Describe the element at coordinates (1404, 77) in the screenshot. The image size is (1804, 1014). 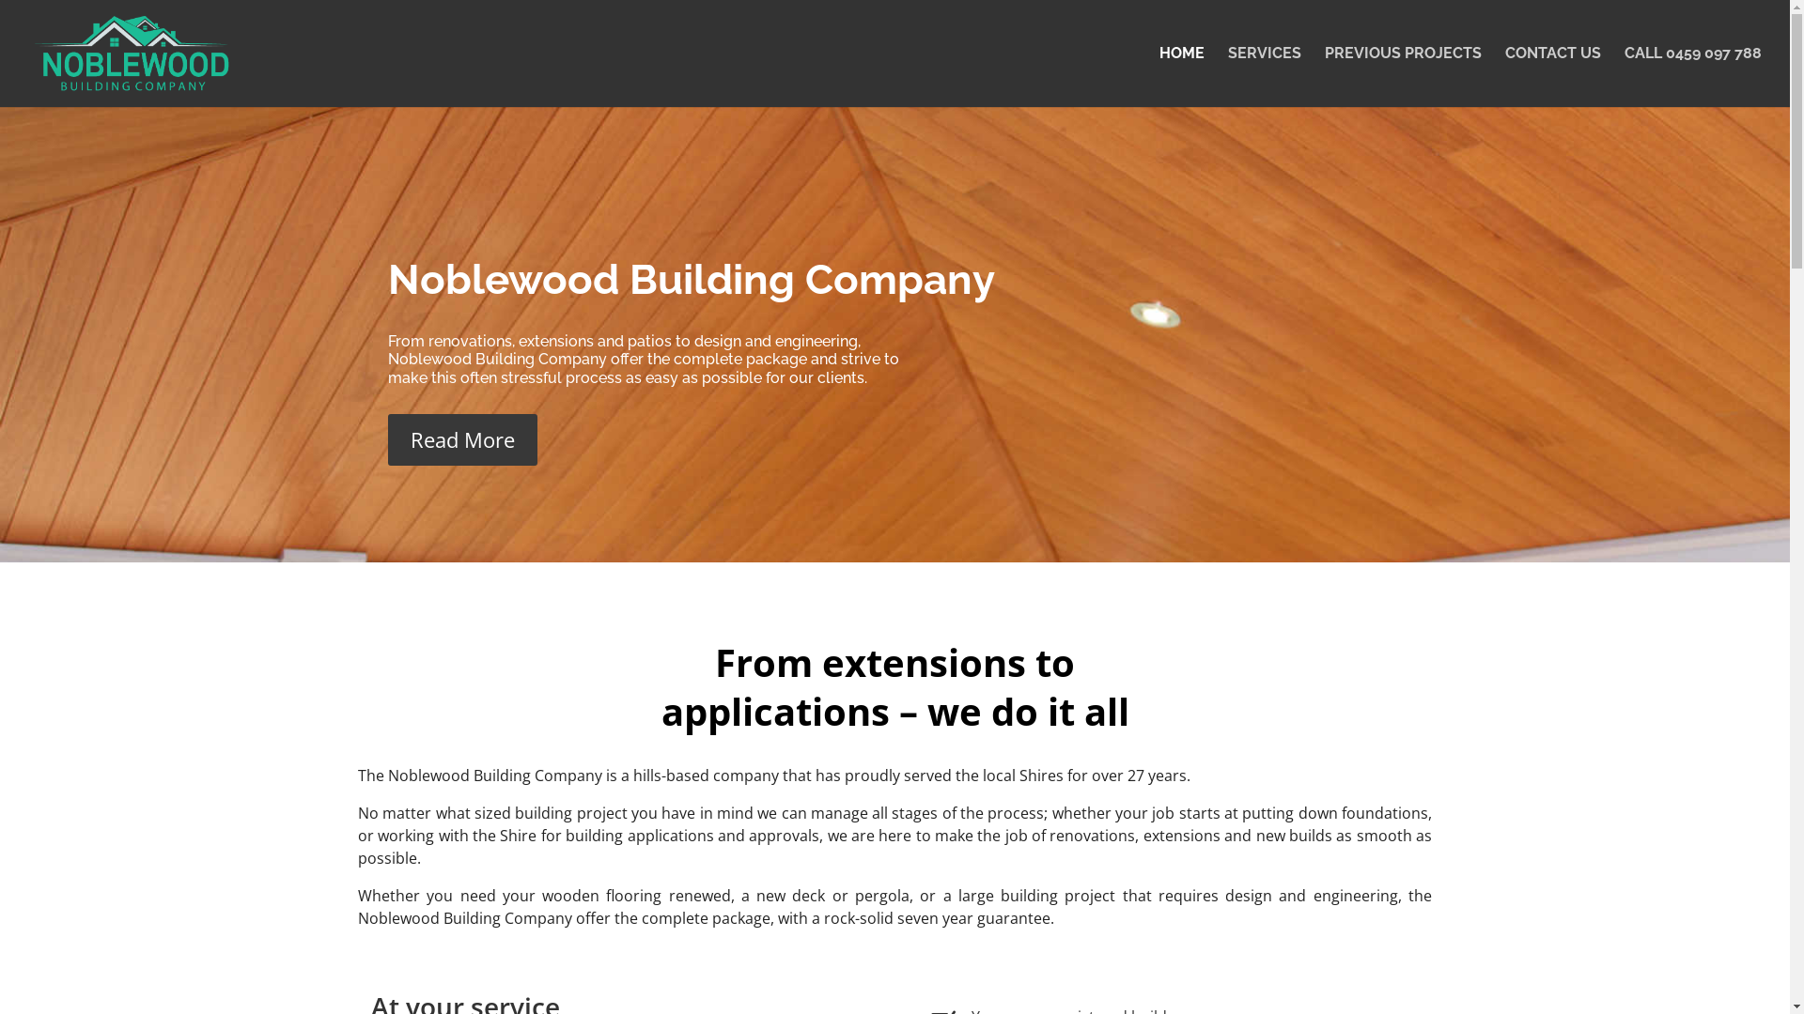
I see `PREVIOUS PROJECTS` at that location.